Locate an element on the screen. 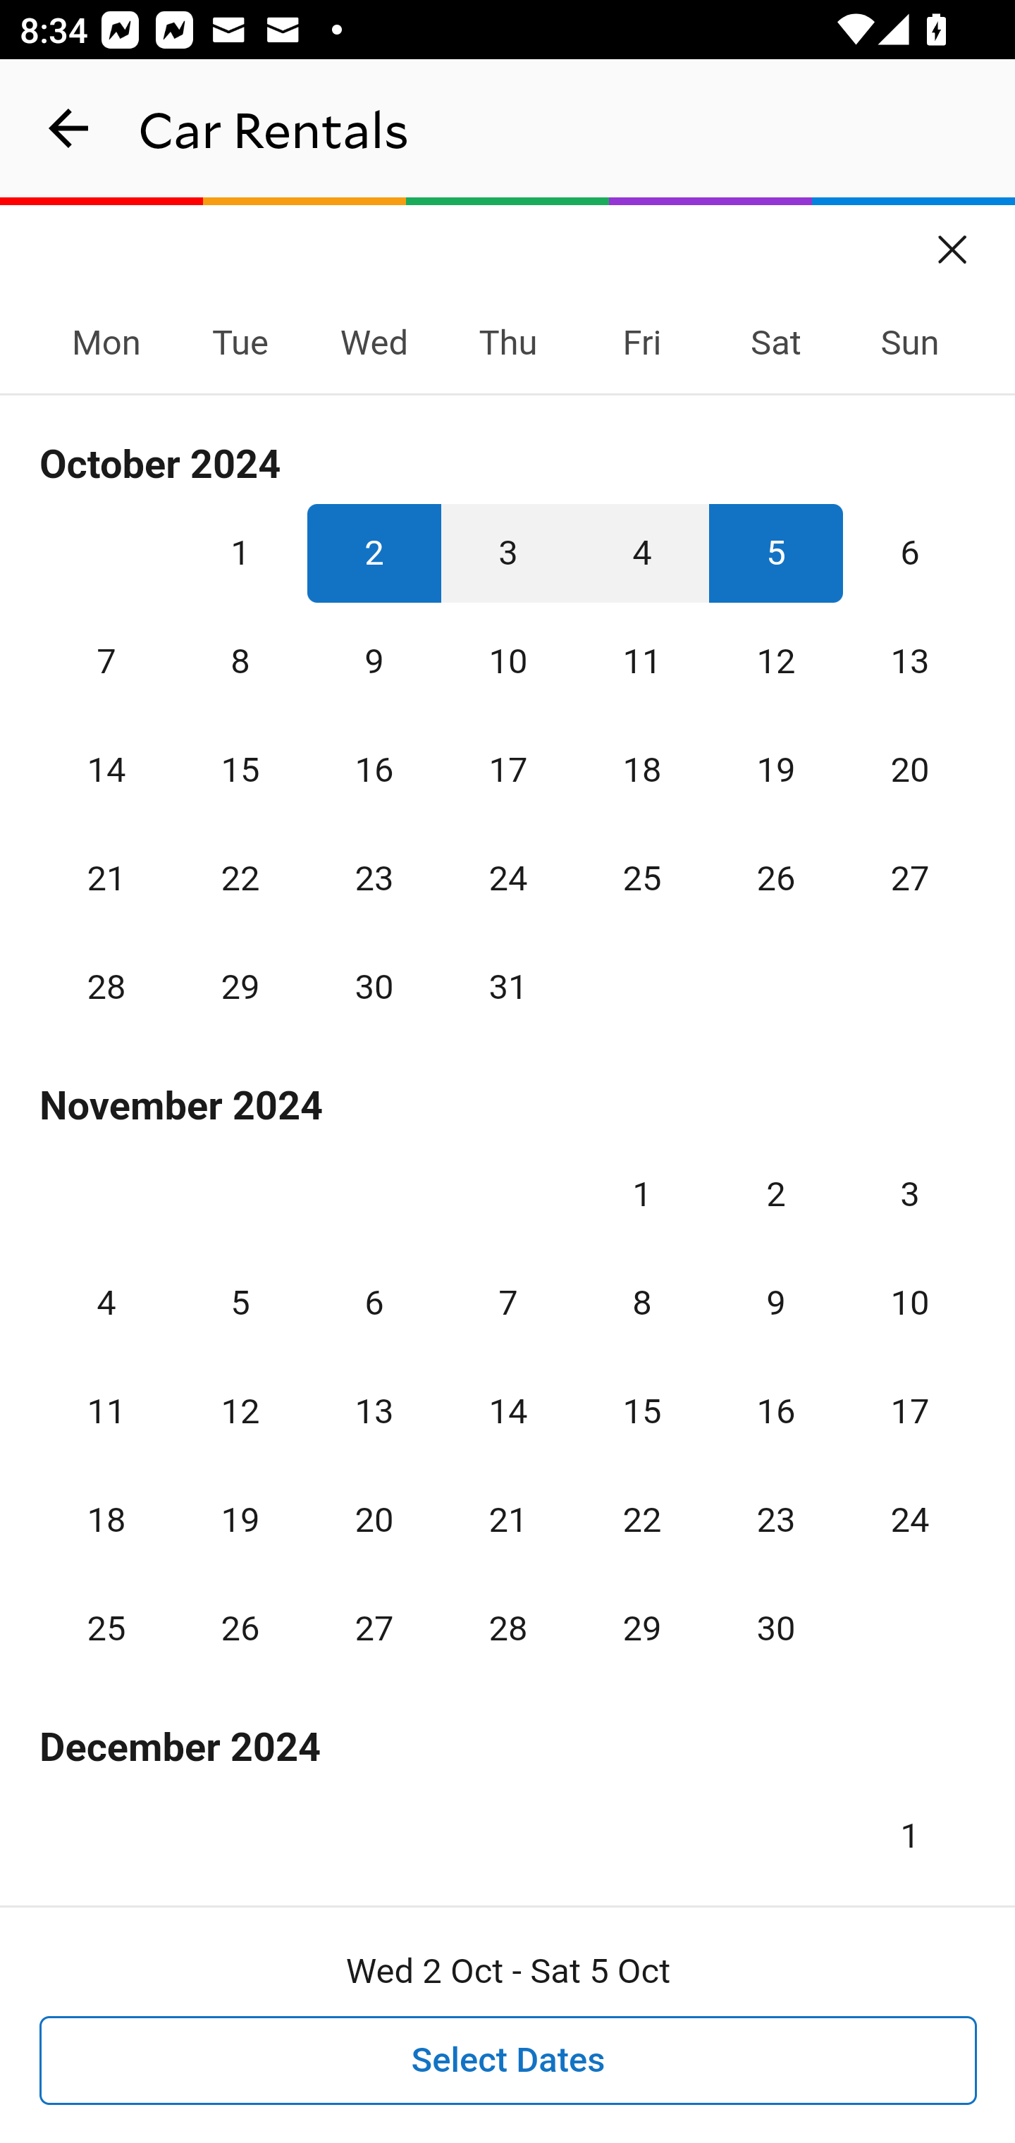 The image size is (1015, 2143). Close is located at coordinates (953, 241).